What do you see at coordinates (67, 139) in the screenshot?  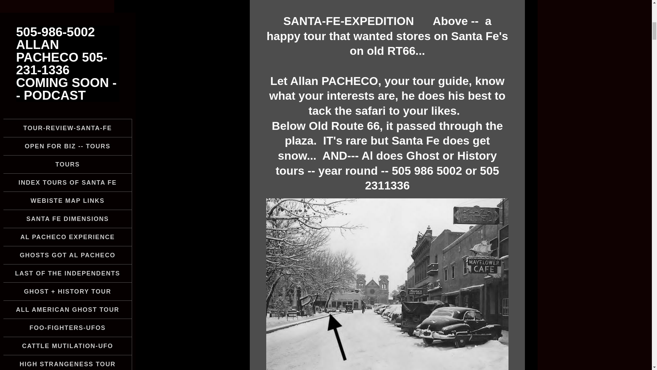 I see `SF--DOWNTOWN-TOUR` at bounding box center [67, 139].